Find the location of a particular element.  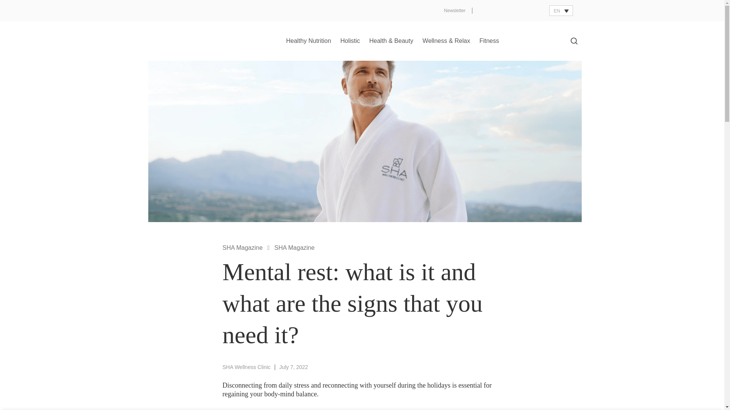

EN is located at coordinates (561, 11).